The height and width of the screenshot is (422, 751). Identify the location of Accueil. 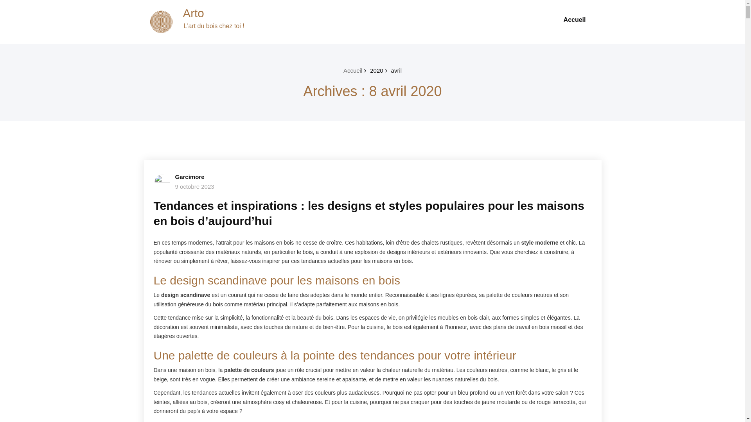
(353, 70).